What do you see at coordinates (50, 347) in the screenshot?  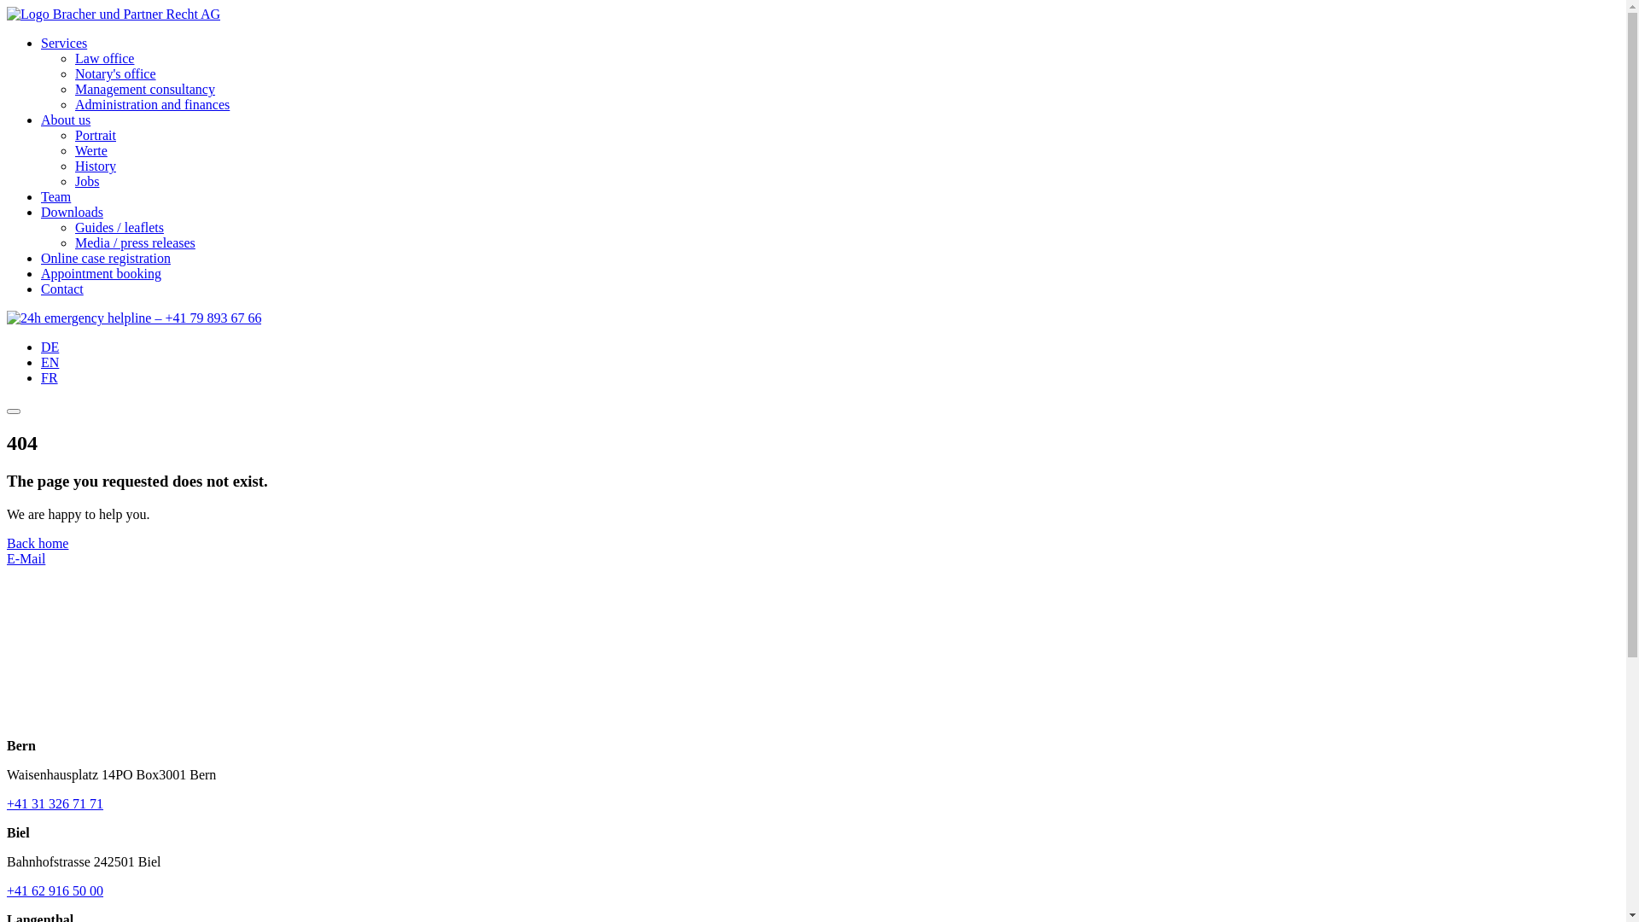 I see `DE` at bounding box center [50, 347].